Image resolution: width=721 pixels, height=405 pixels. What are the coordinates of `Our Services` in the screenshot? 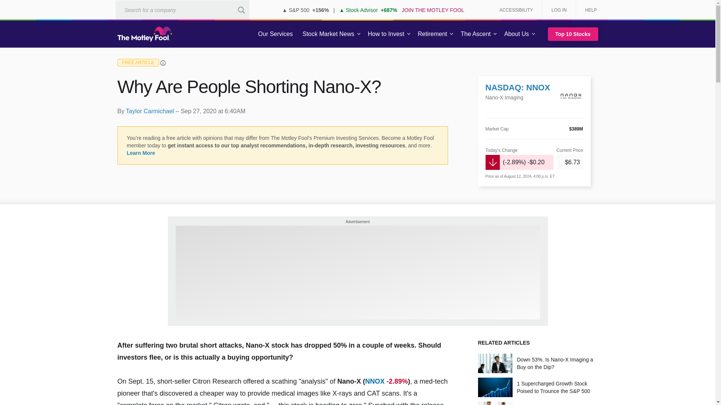 It's located at (275, 34).